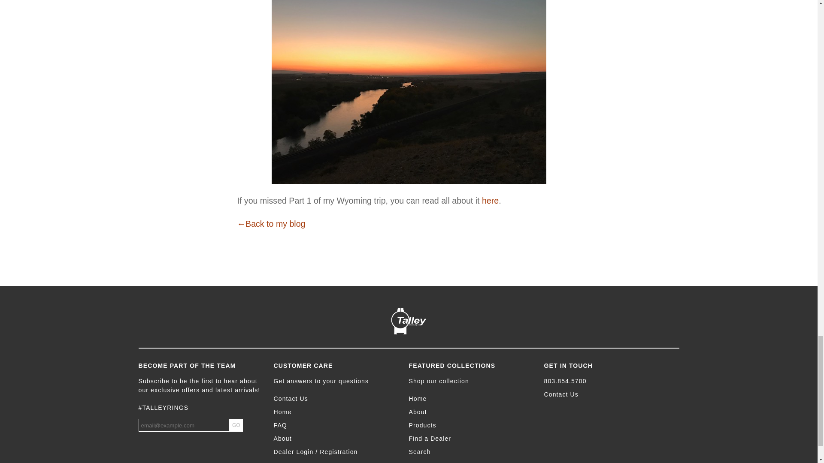 This screenshot has height=463, width=824. I want to click on About, so click(472, 412).